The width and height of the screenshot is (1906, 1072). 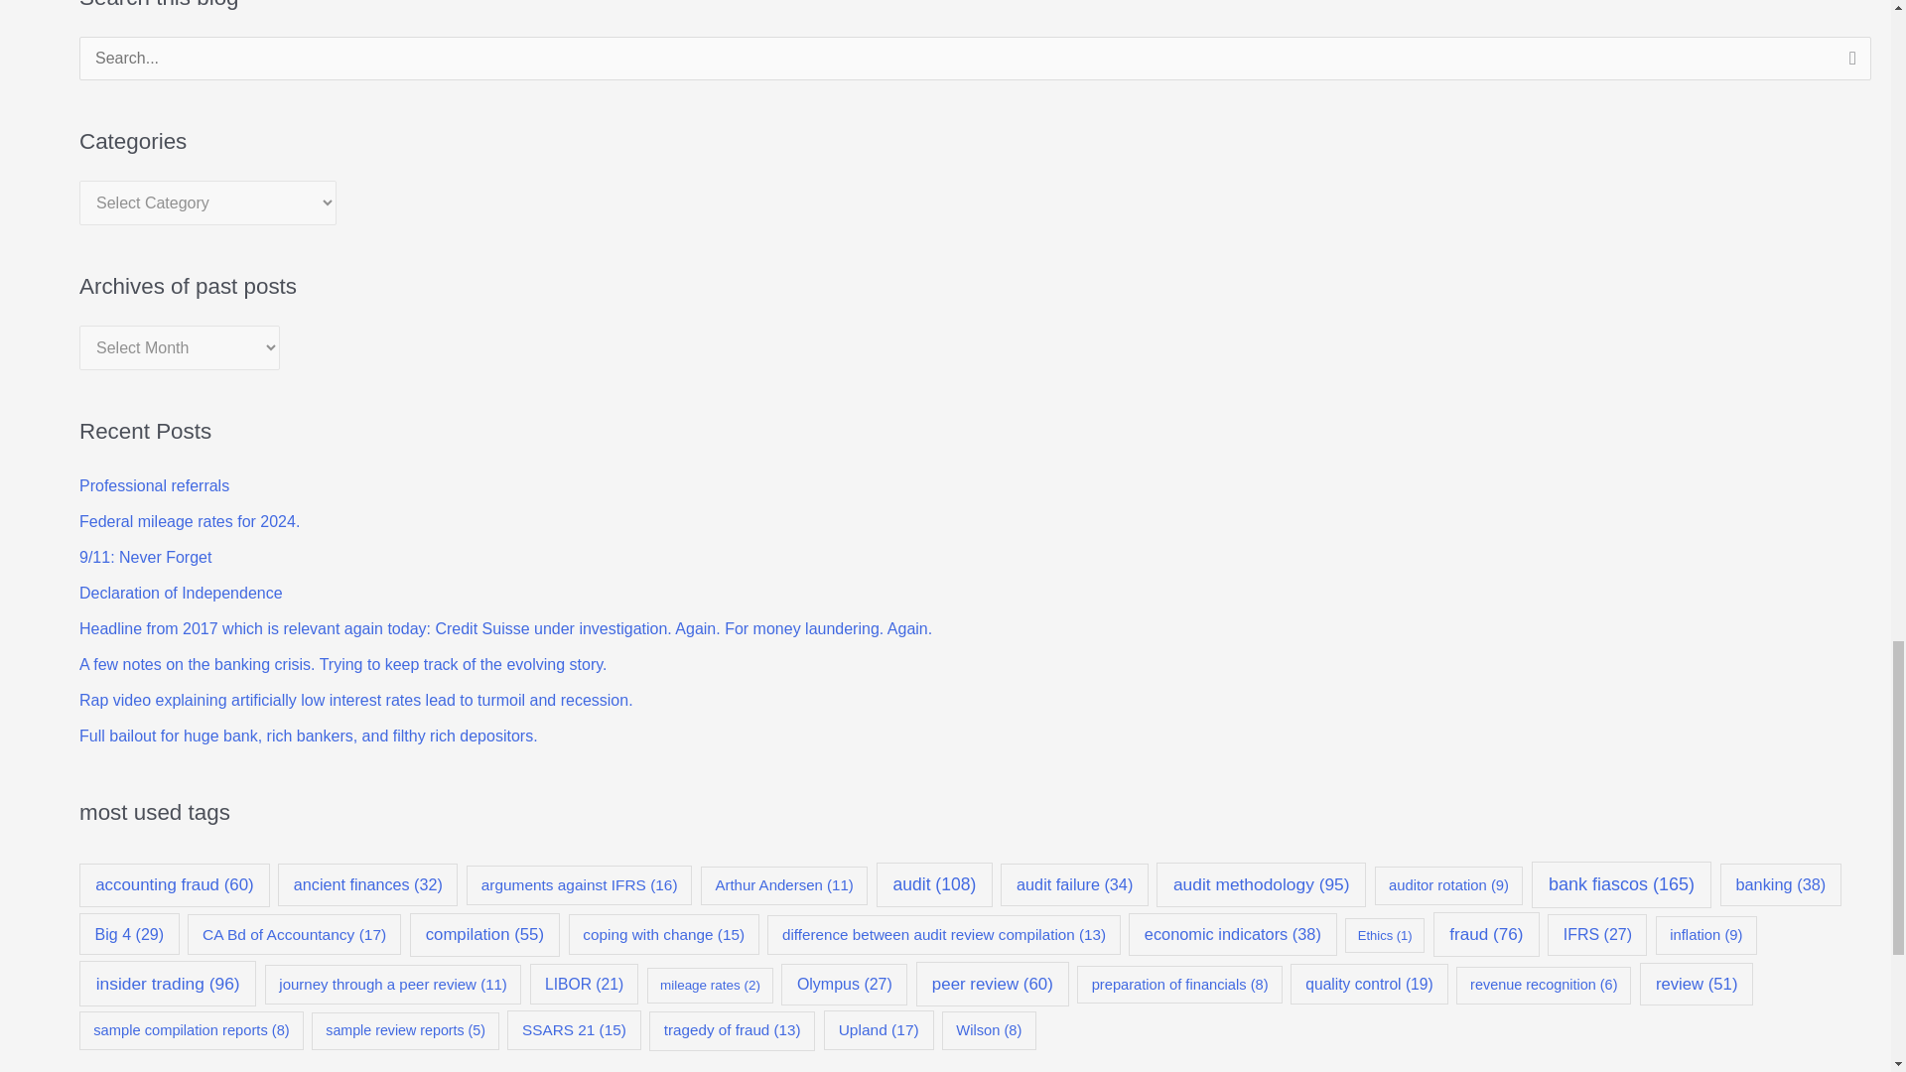 What do you see at coordinates (181, 592) in the screenshot?
I see `Declaration of Independence` at bounding box center [181, 592].